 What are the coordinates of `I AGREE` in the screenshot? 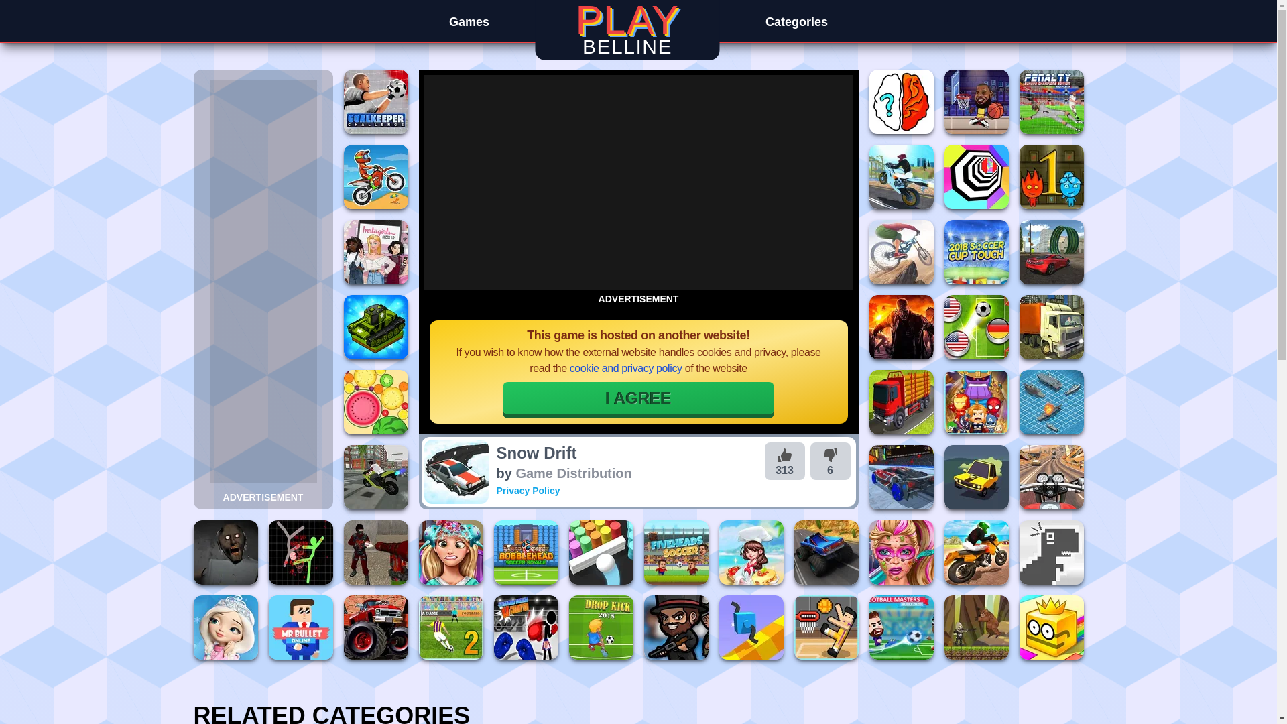 It's located at (638, 398).